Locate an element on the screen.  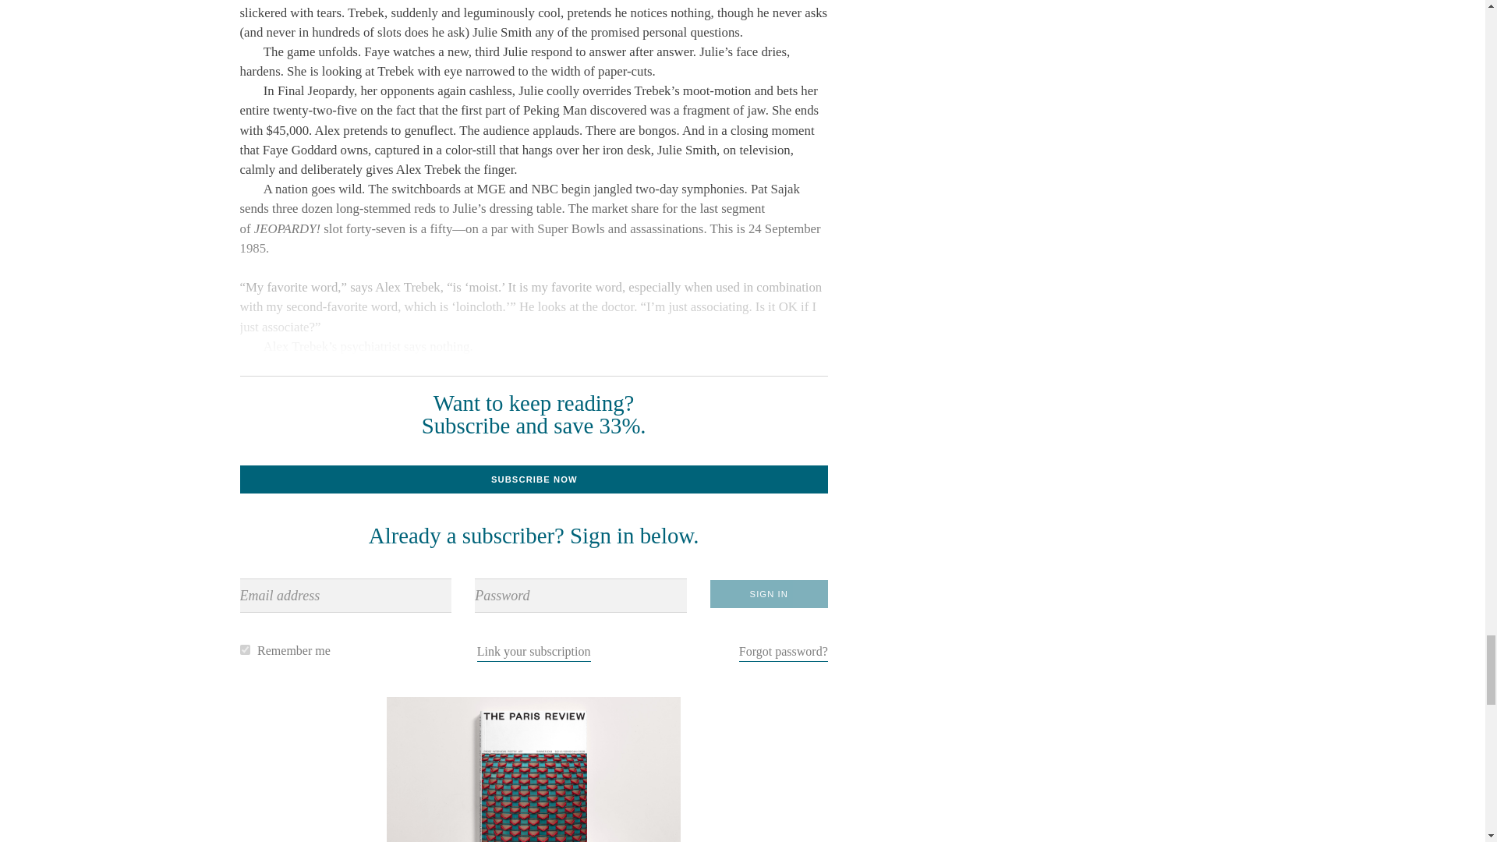
remember is located at coordinates (245, 650).